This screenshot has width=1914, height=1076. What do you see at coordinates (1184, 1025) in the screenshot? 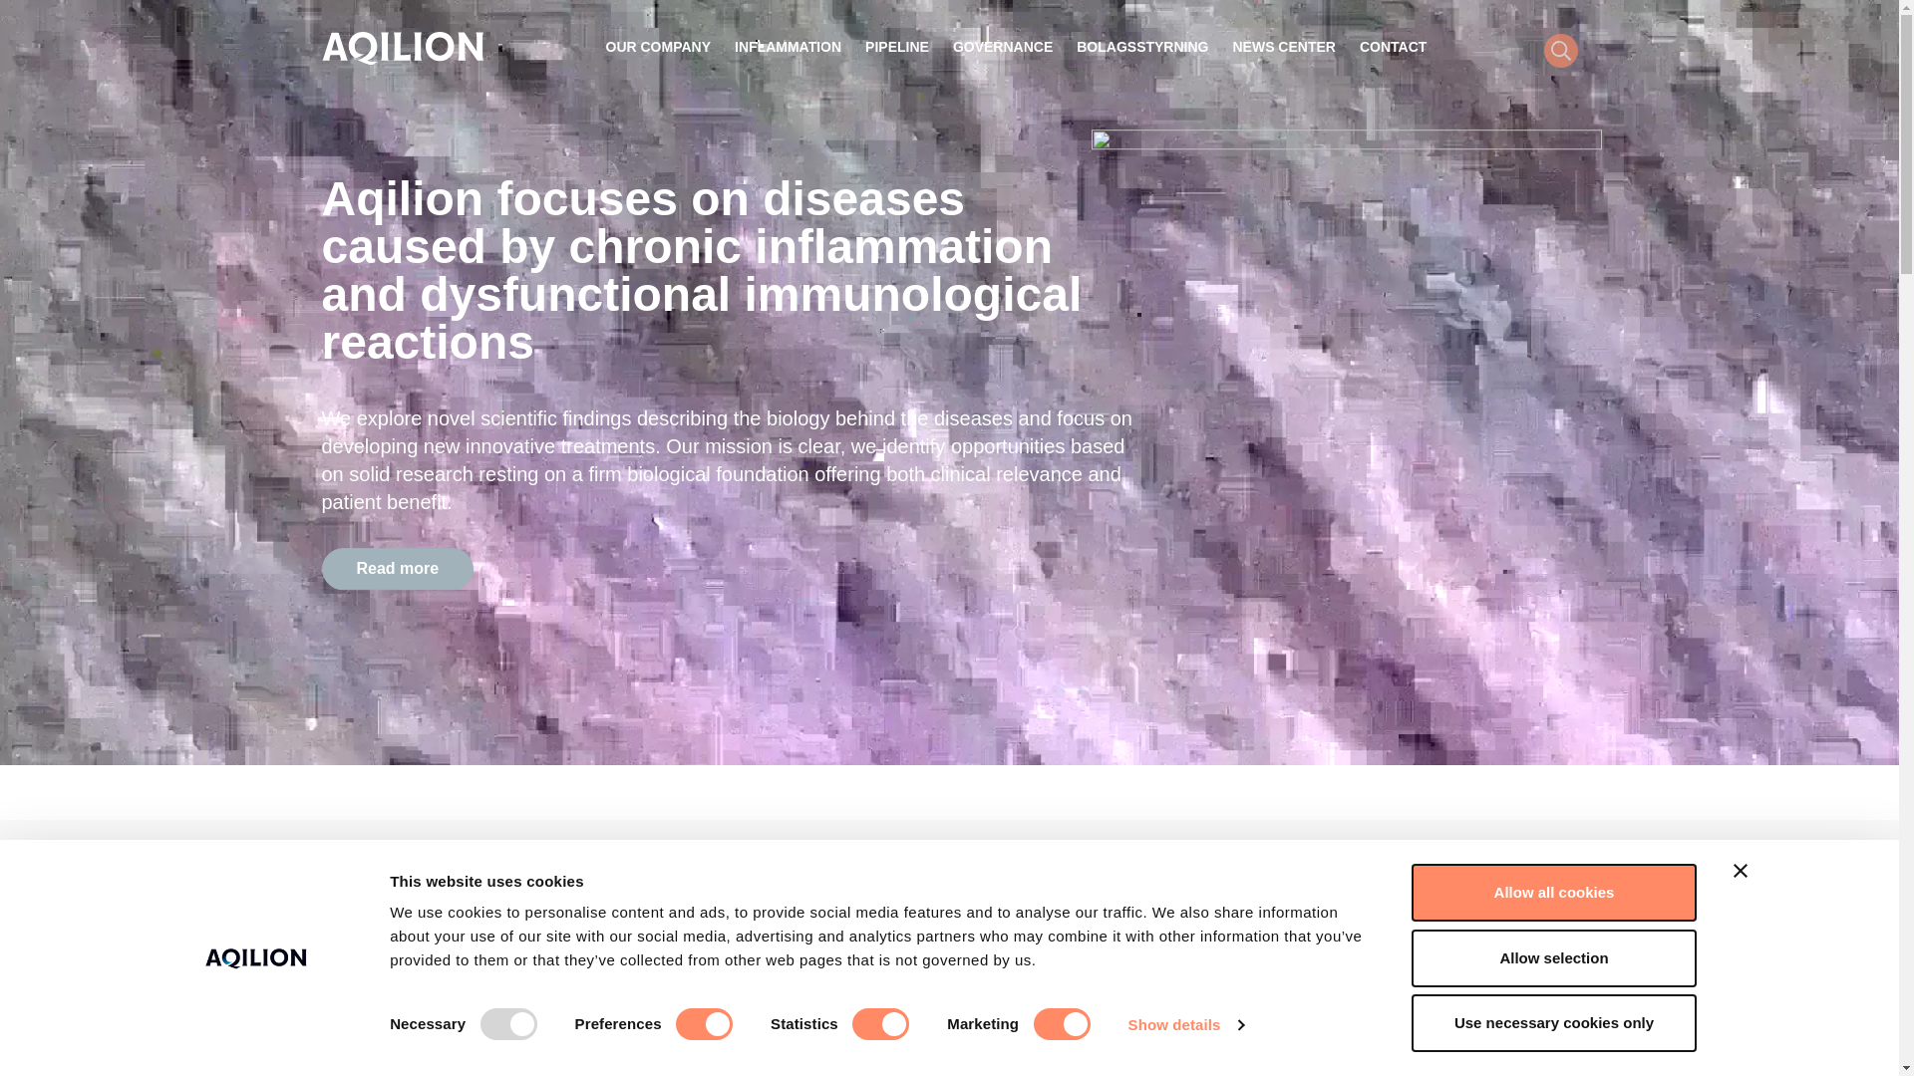
I see `Show details` at bounding box center [1184, 1025].